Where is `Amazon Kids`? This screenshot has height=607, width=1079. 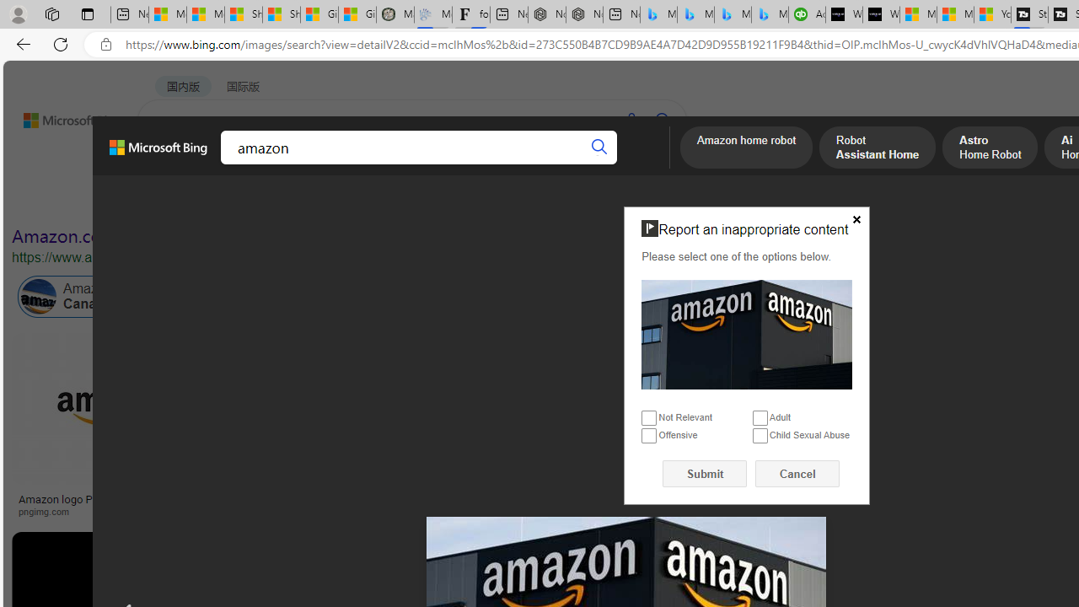 Amazon Kids is located at coordinates (356, 297).